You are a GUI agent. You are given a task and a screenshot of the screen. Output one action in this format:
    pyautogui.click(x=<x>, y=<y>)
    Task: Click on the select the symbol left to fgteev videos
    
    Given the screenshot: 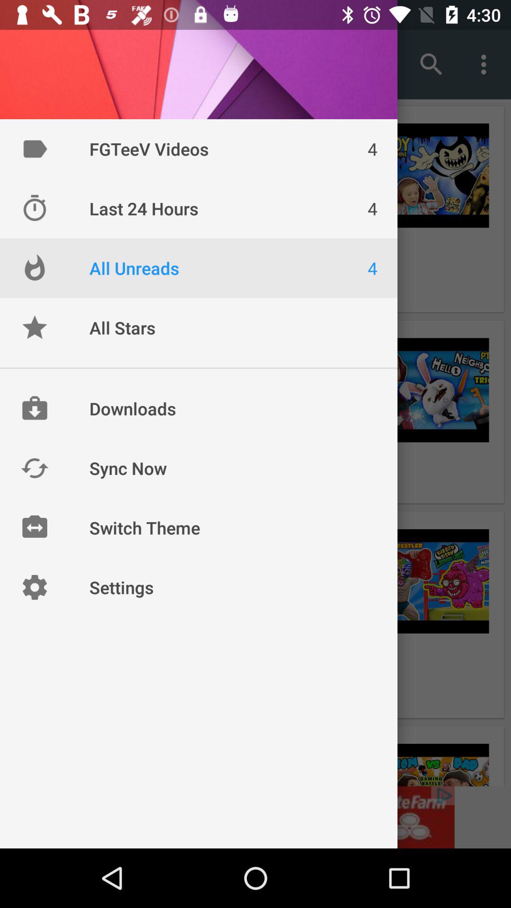 What is the action you would take?
    pyautogui.click(x=35, y=148)
    